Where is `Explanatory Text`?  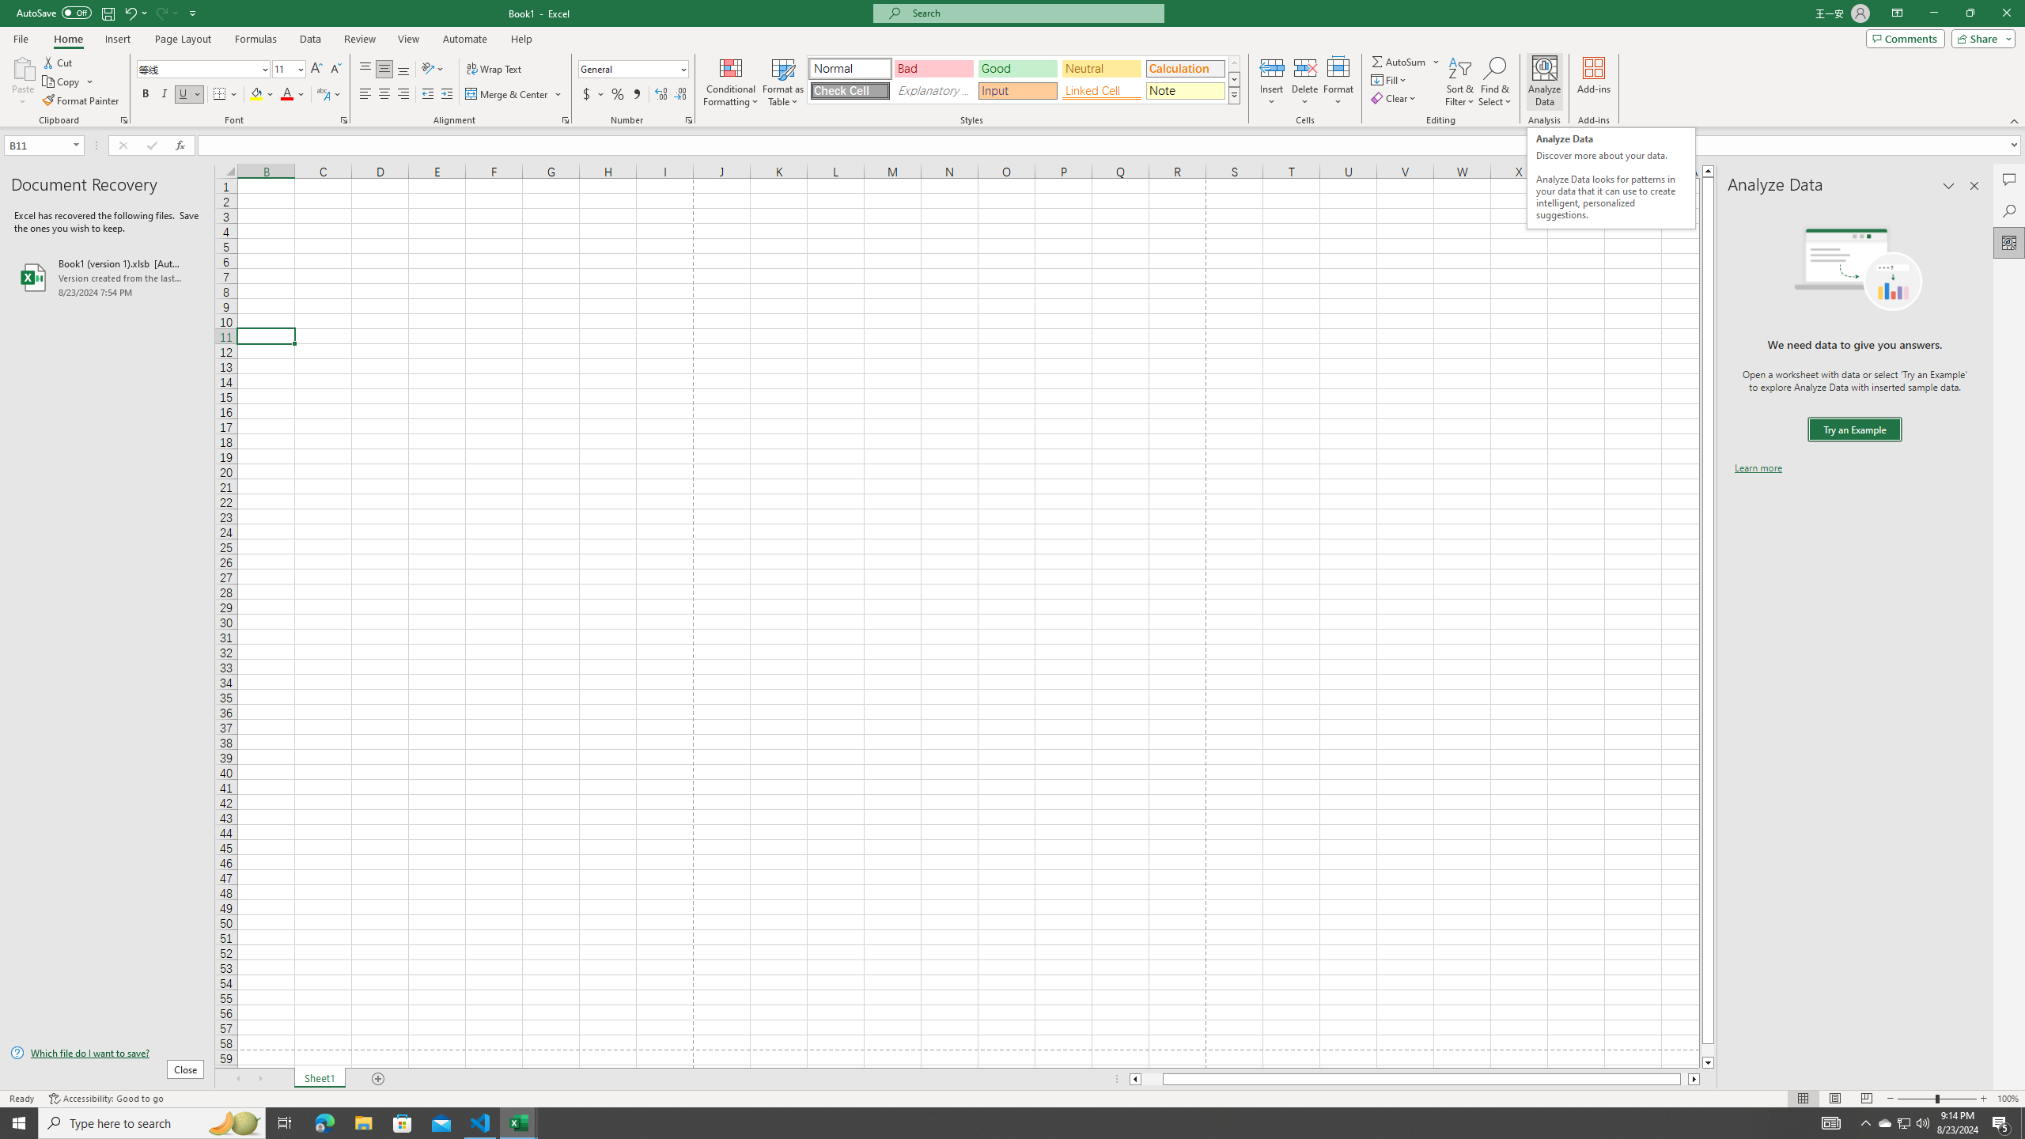
Explanatory Text is located at coordinates (933, 90).